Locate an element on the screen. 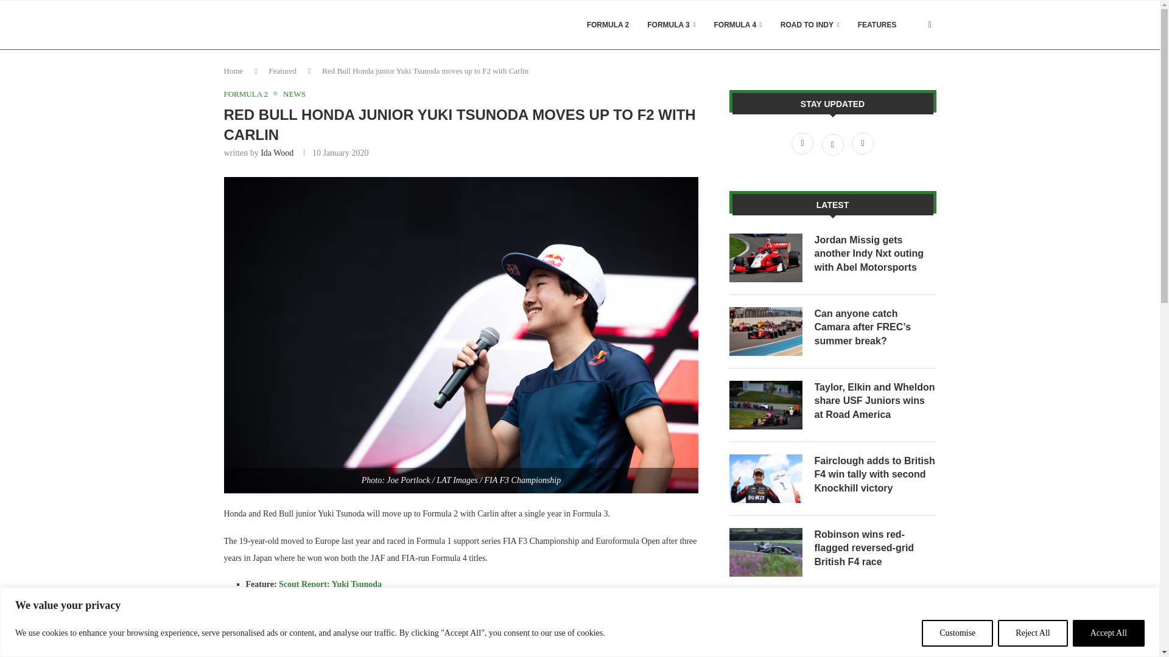 The width and height of the screenshot is (1169, 657). Accept All is located at coordinates (1108, 633).